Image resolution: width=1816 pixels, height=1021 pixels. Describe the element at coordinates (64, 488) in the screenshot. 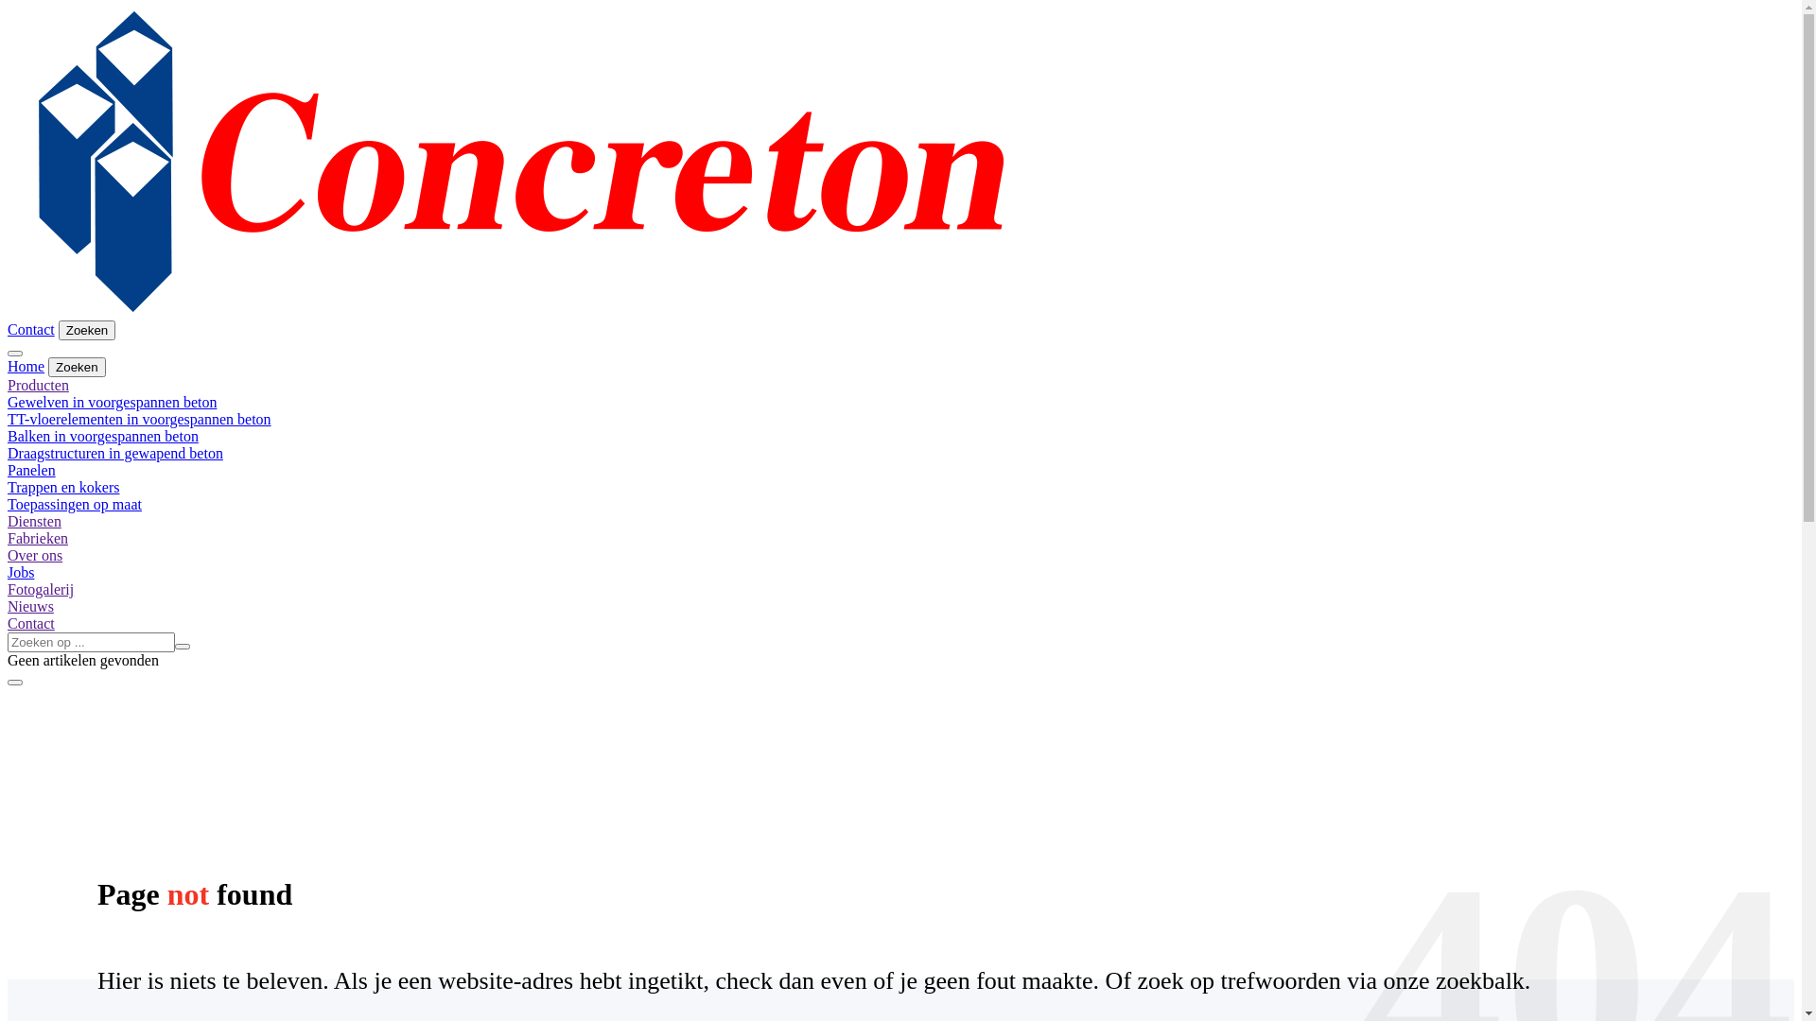

I see `Trappen en kokers` at that location.